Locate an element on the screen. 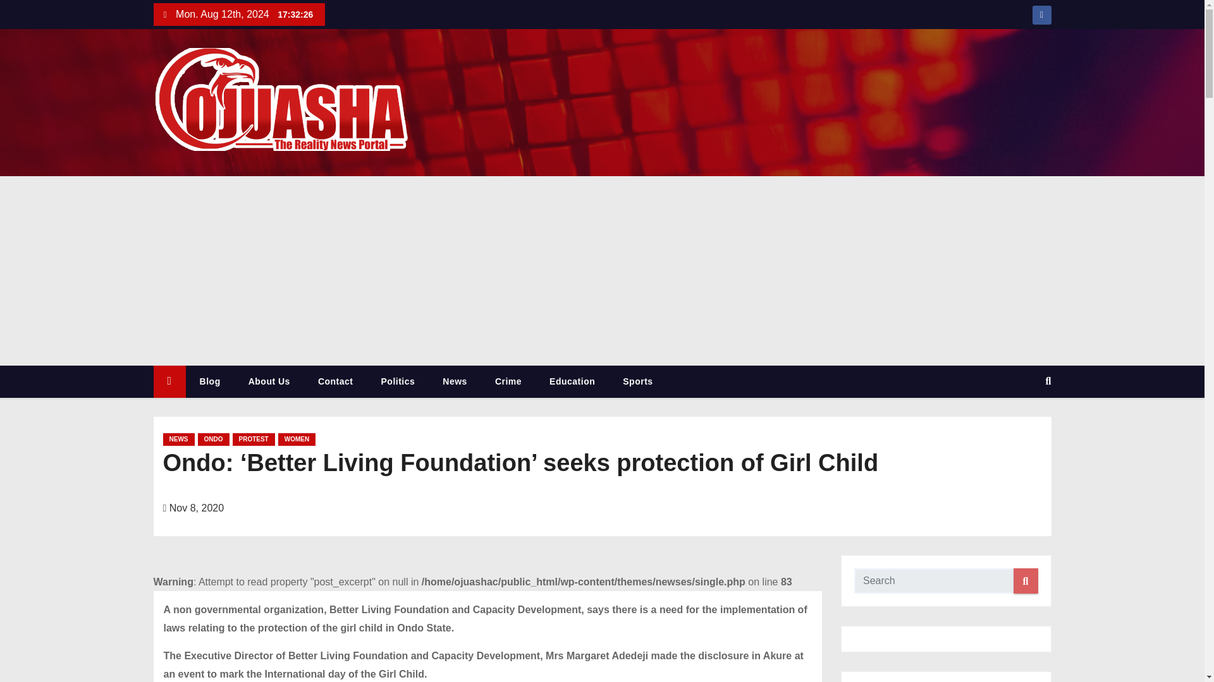  Blog is located at coordinates (210, 381).